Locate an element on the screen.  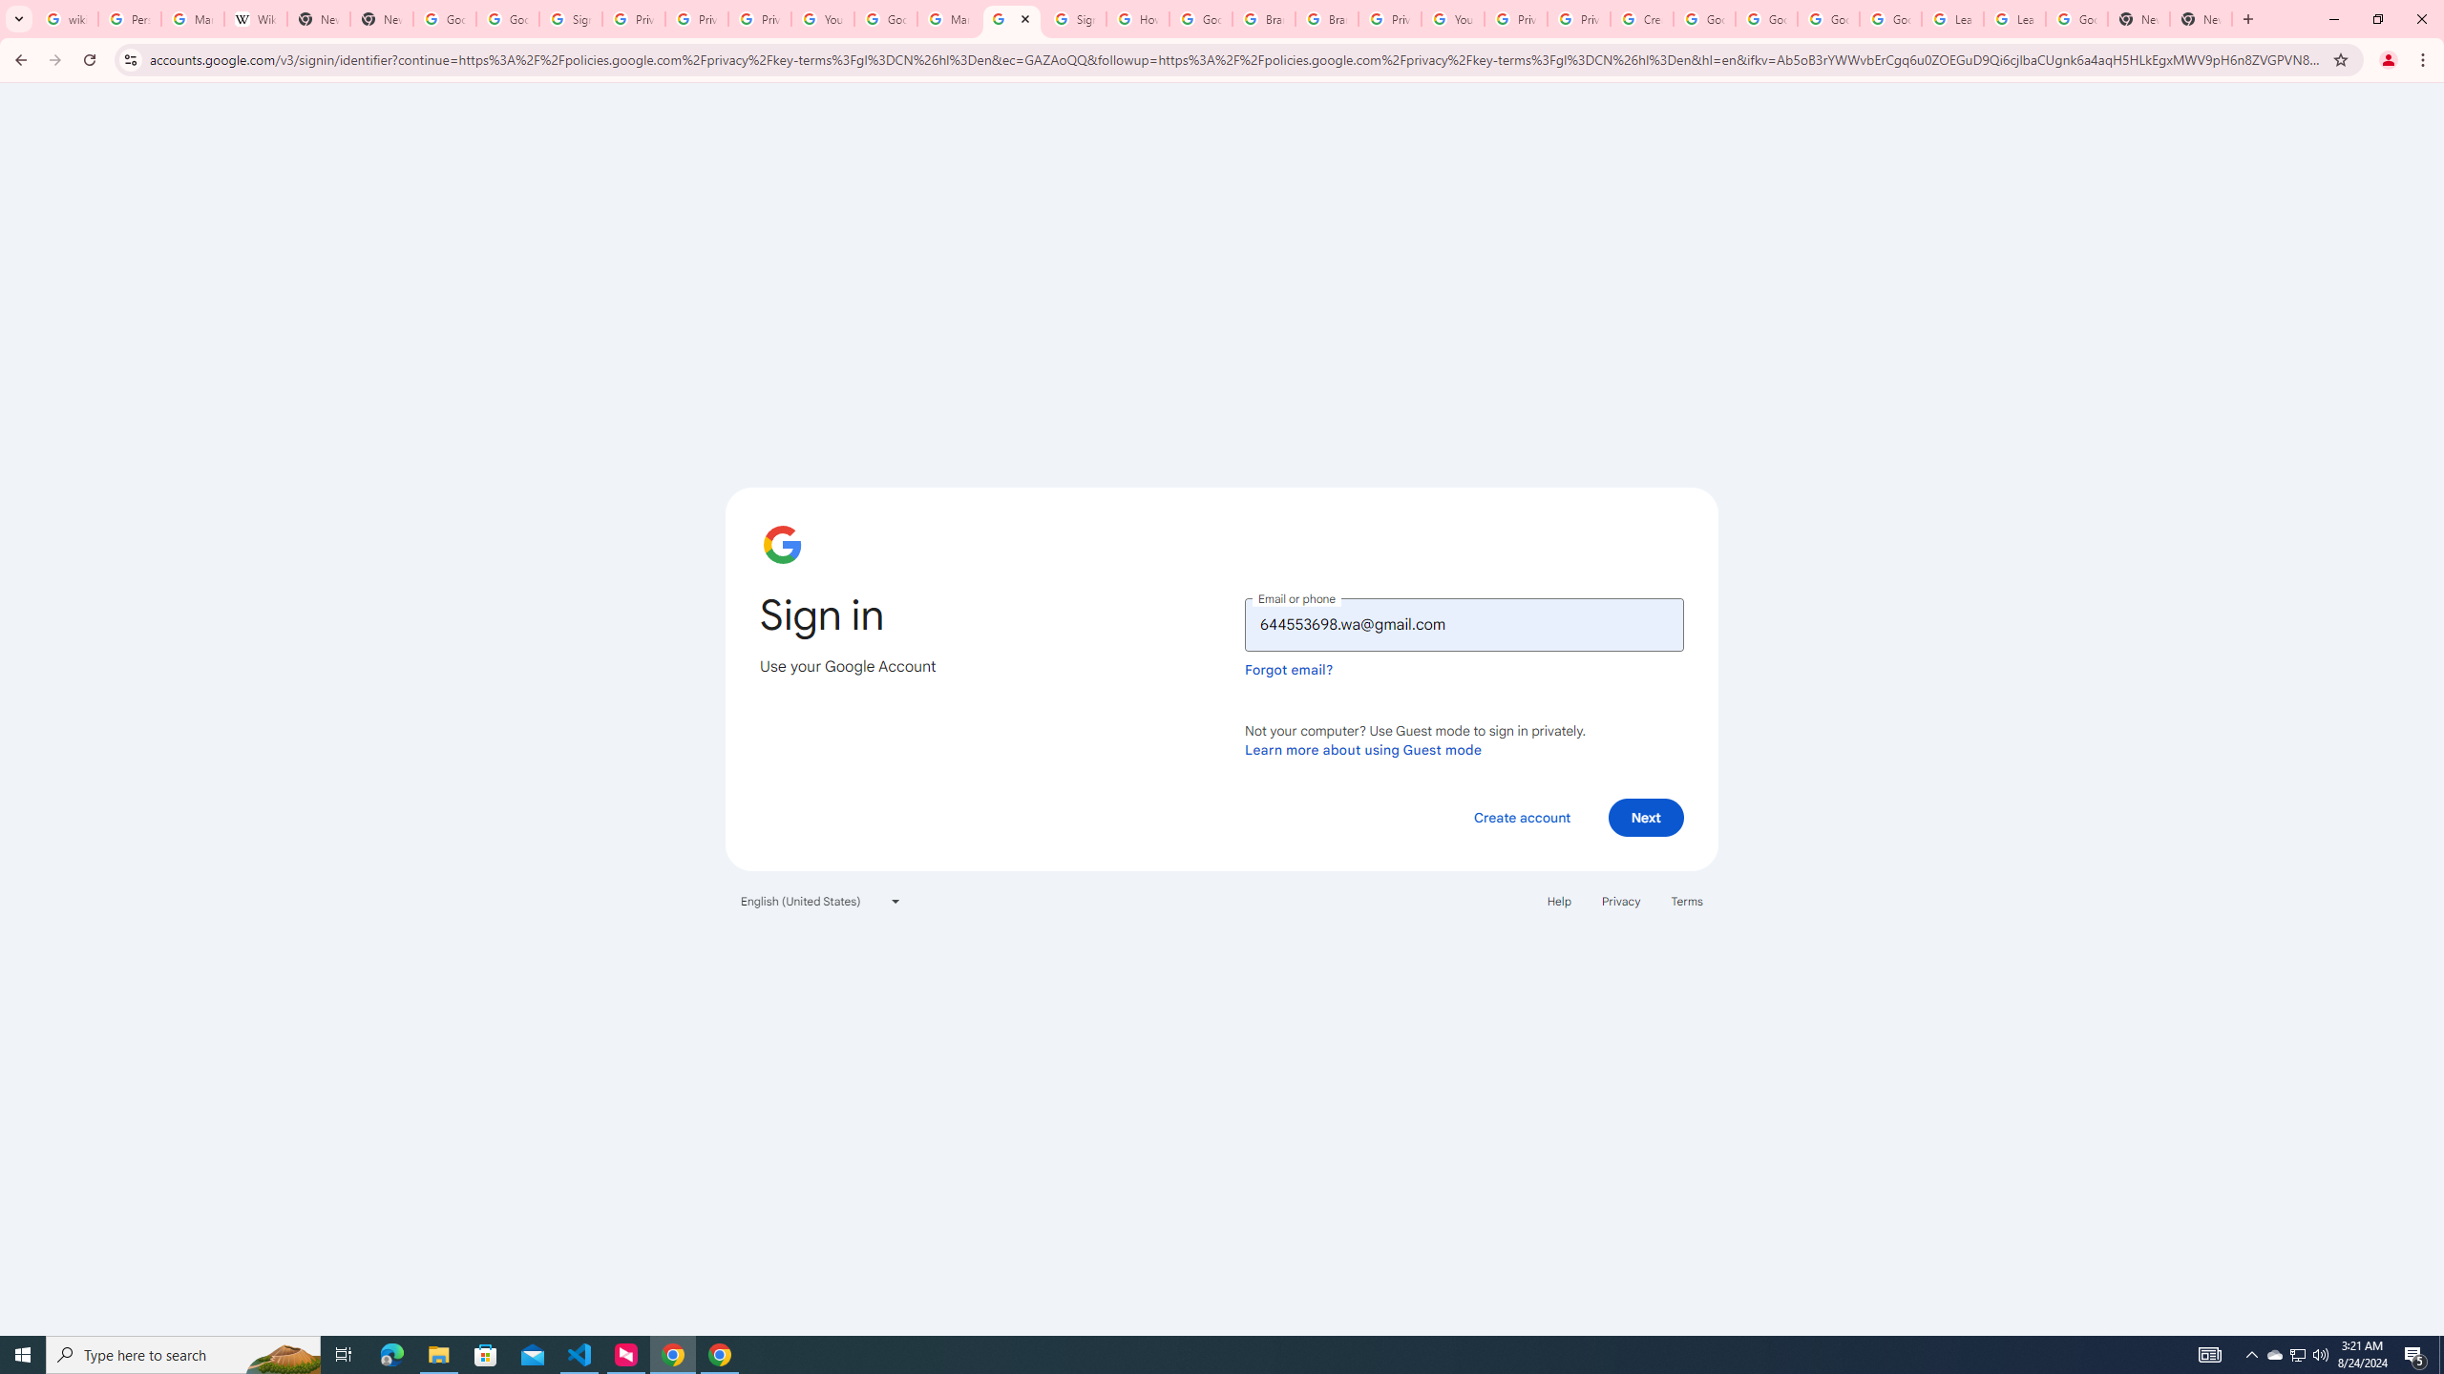
Forgot email? is located at coordinates (1289, 670).